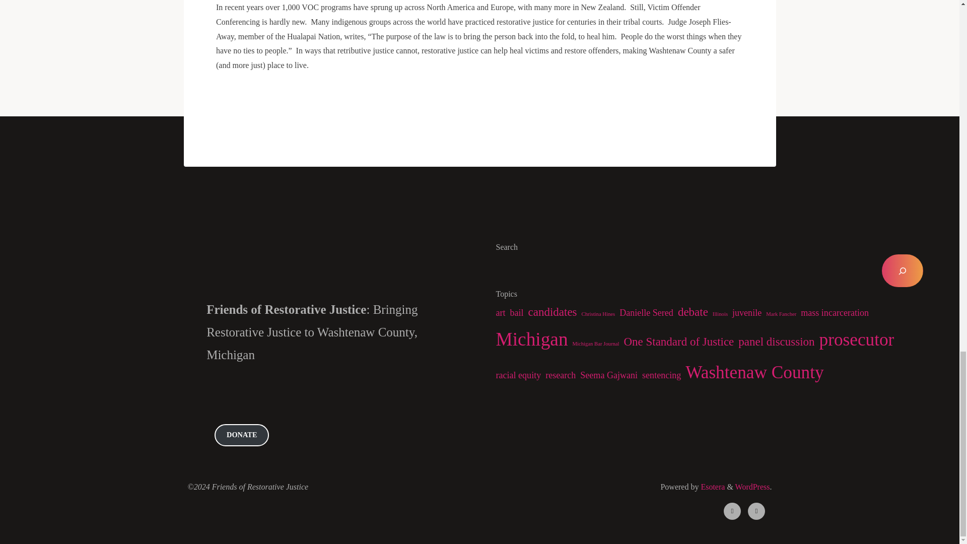 The width and height of the screenshot is (967, 544). I want to click on Esotera WordPress Theme by Cryout Creations, so click(711, 487).